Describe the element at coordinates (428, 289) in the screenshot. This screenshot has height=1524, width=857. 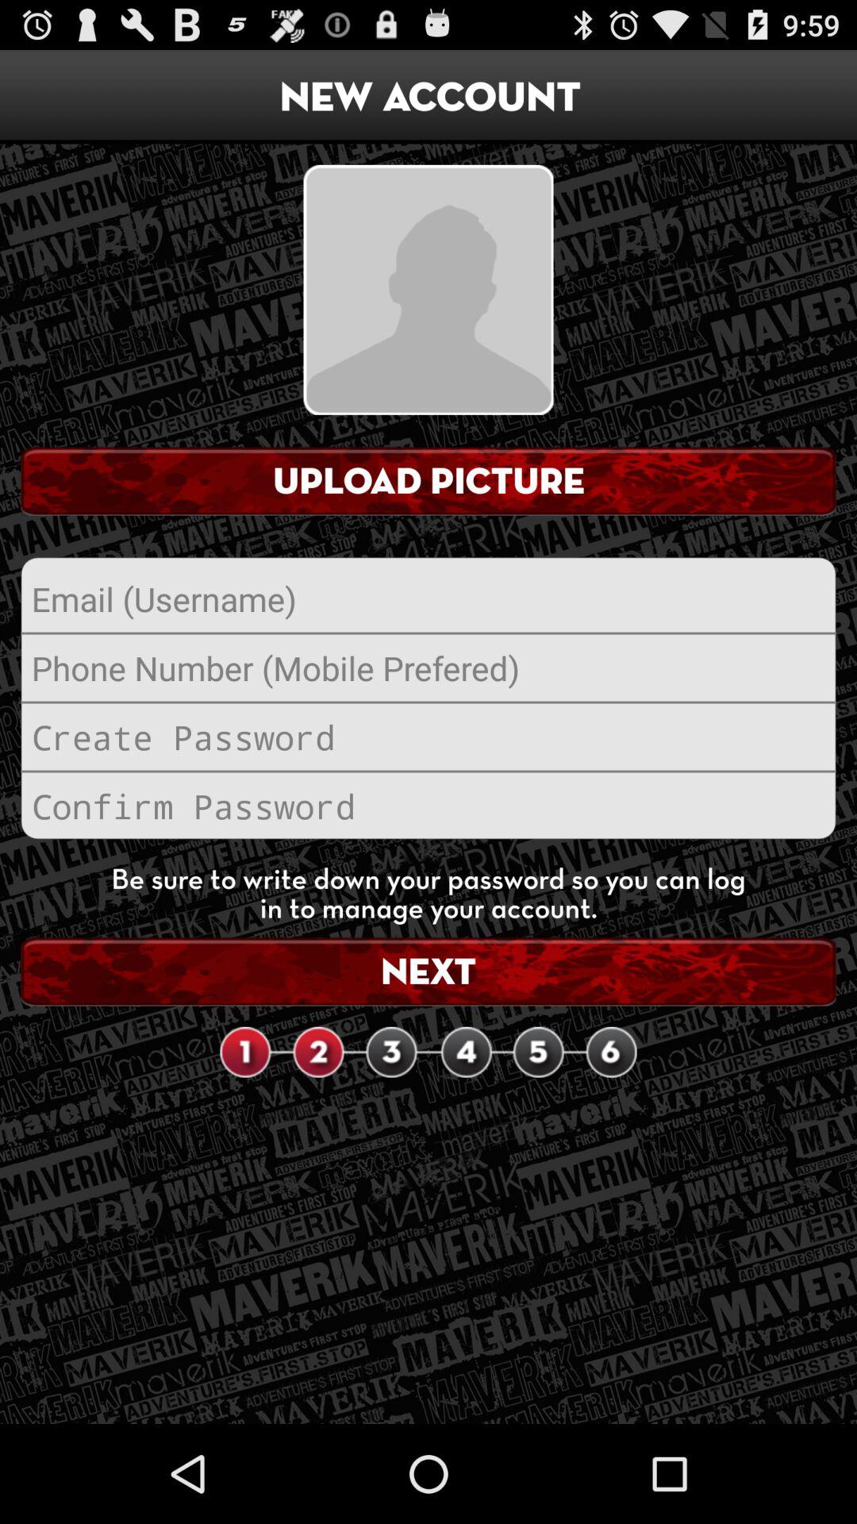
I see `choose the item above upload picture item` at that location.